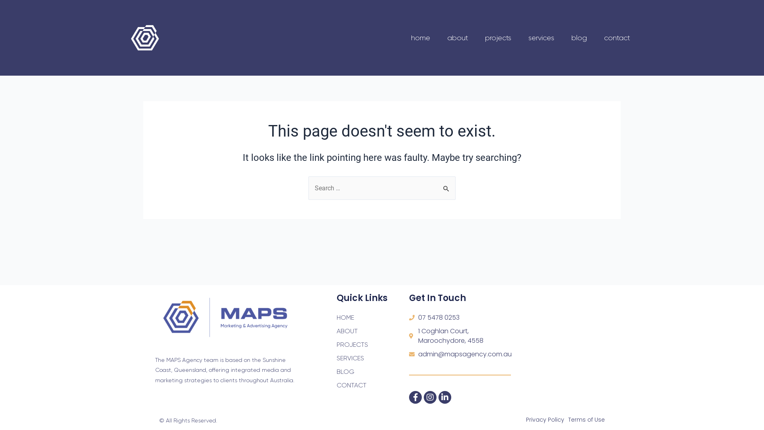 The height and width of the screenshot is (430, 764). What do you see at coordinates (446, 185) in the screenshot?
I see `Search` at bounding box center [446, 185].